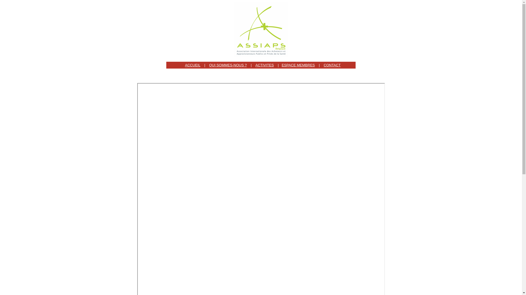 Image resolution: width=526 pixels, height=295 pixels. What do you see at coordinates (193, 65) in the screenshot?
I see `ACCUEIL` at bounding box center [193, 65].